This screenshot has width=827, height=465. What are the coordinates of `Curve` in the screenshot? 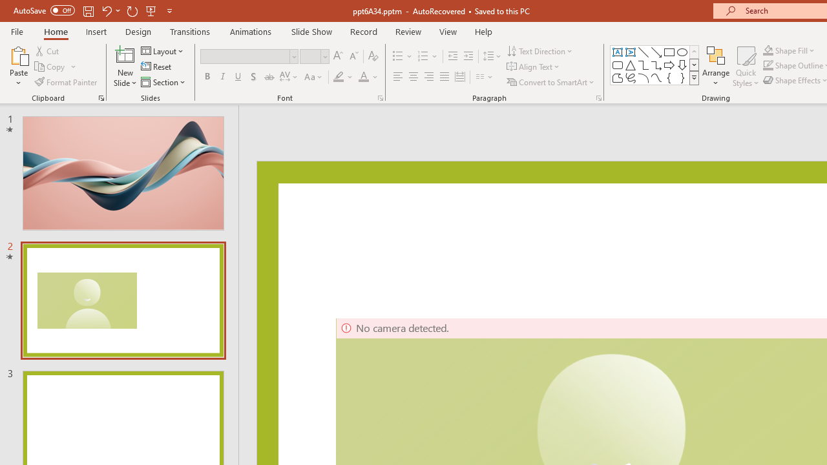 It's located at (656, 77).